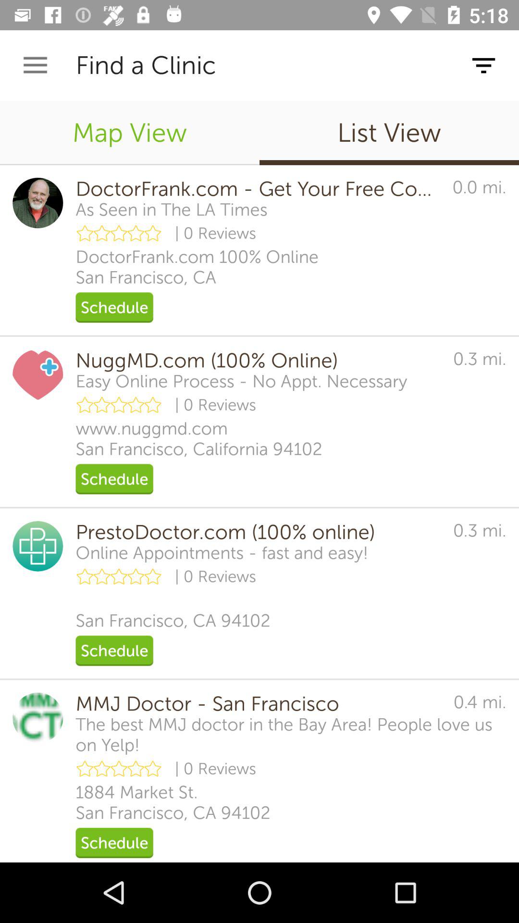 This screenshot has width=519, height=923. Describe the element at coordinates (389, 133) in the screenshot. I see `press list view` at that location.